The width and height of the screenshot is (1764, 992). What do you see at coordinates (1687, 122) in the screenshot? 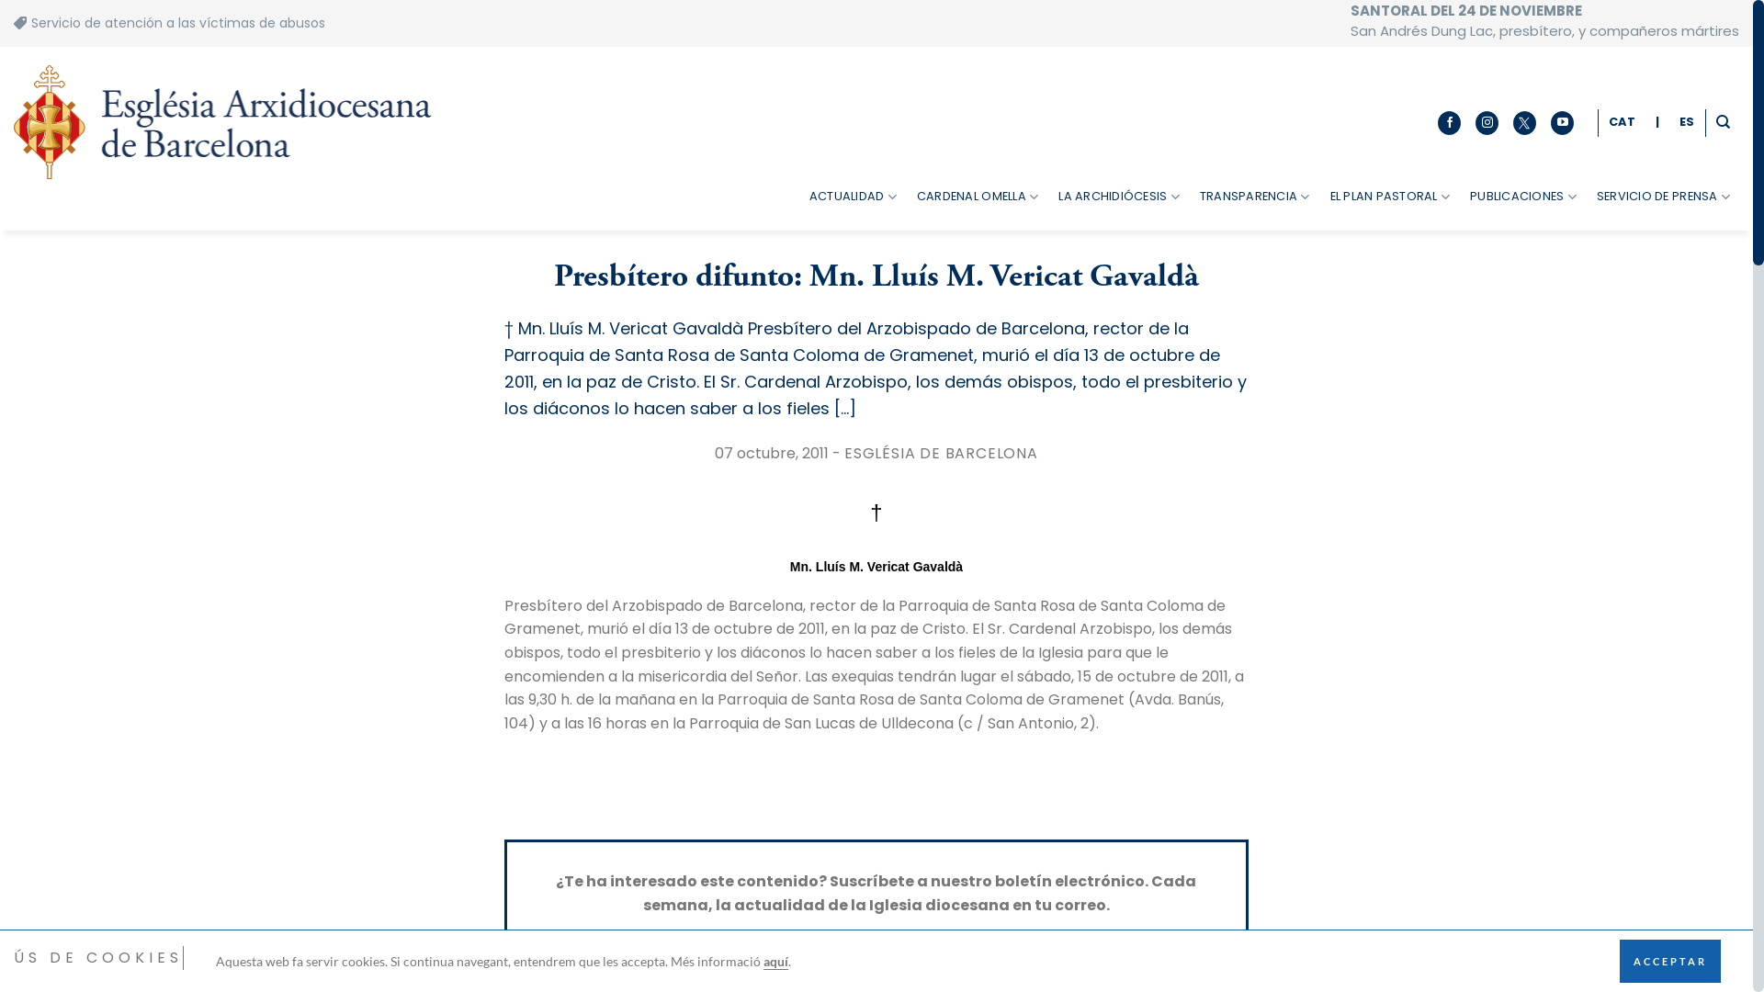
I see `ES` at bounding box center [1687, 122].